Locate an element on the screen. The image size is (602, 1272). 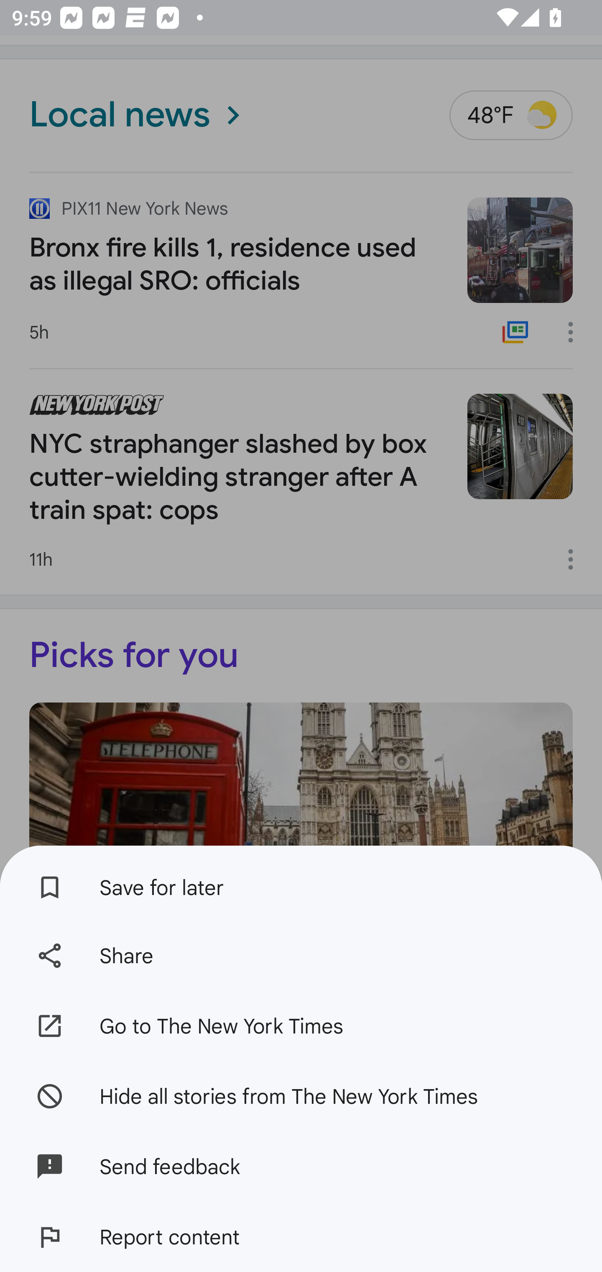
Report content is located at coordinates (301, 1237).